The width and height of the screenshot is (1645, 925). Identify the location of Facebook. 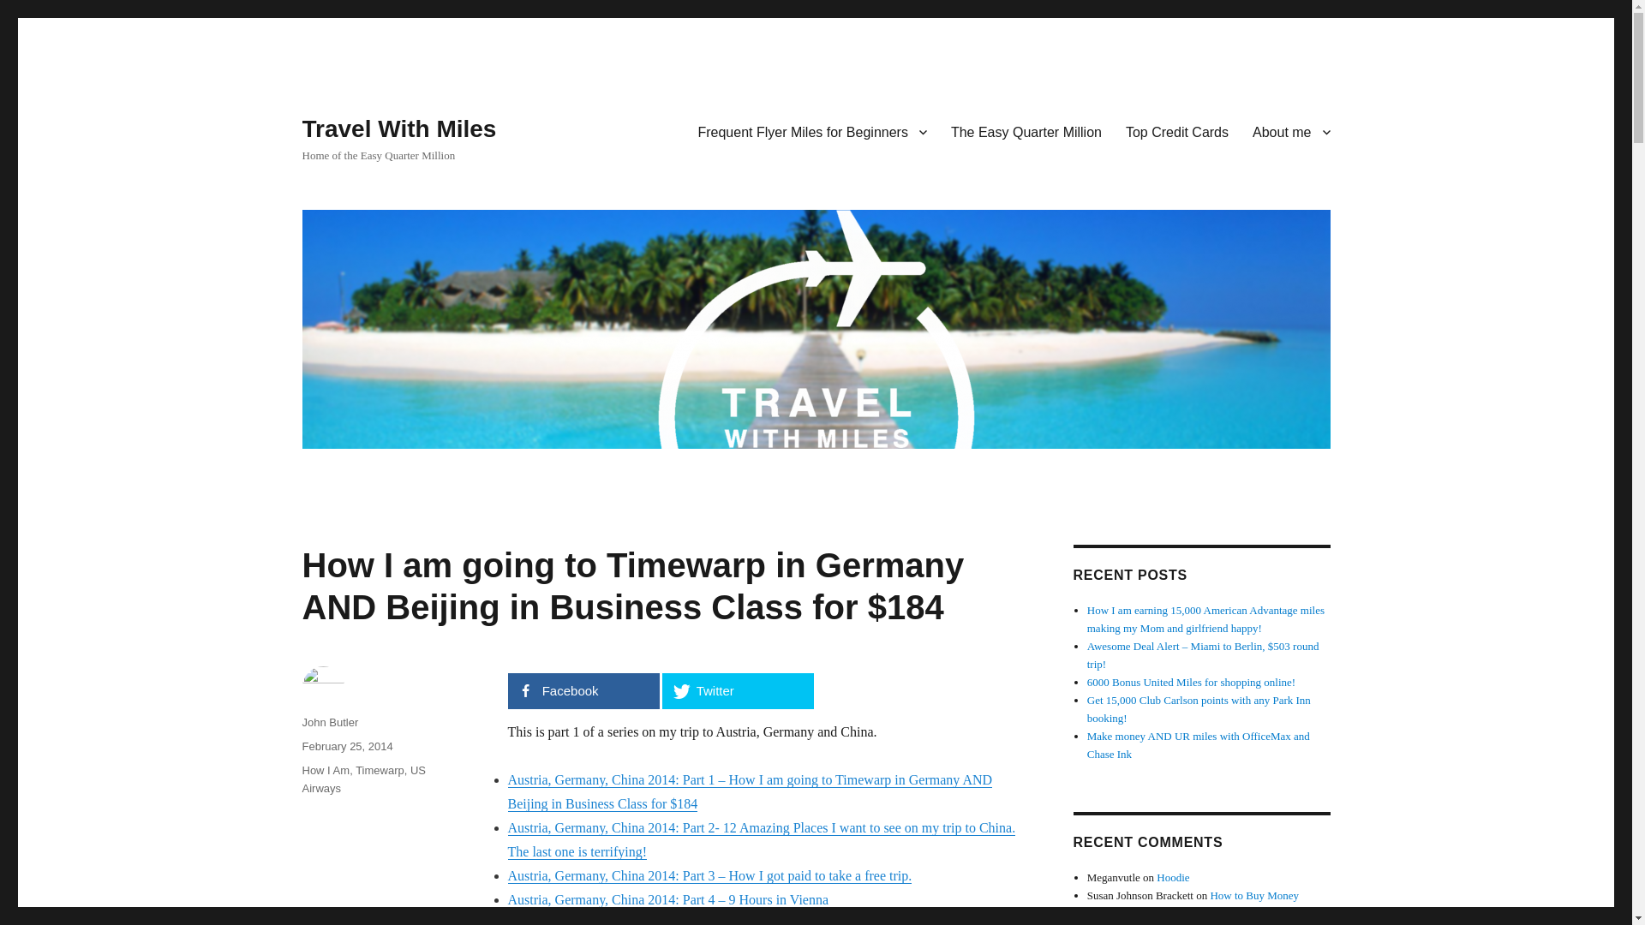
(583, 691).